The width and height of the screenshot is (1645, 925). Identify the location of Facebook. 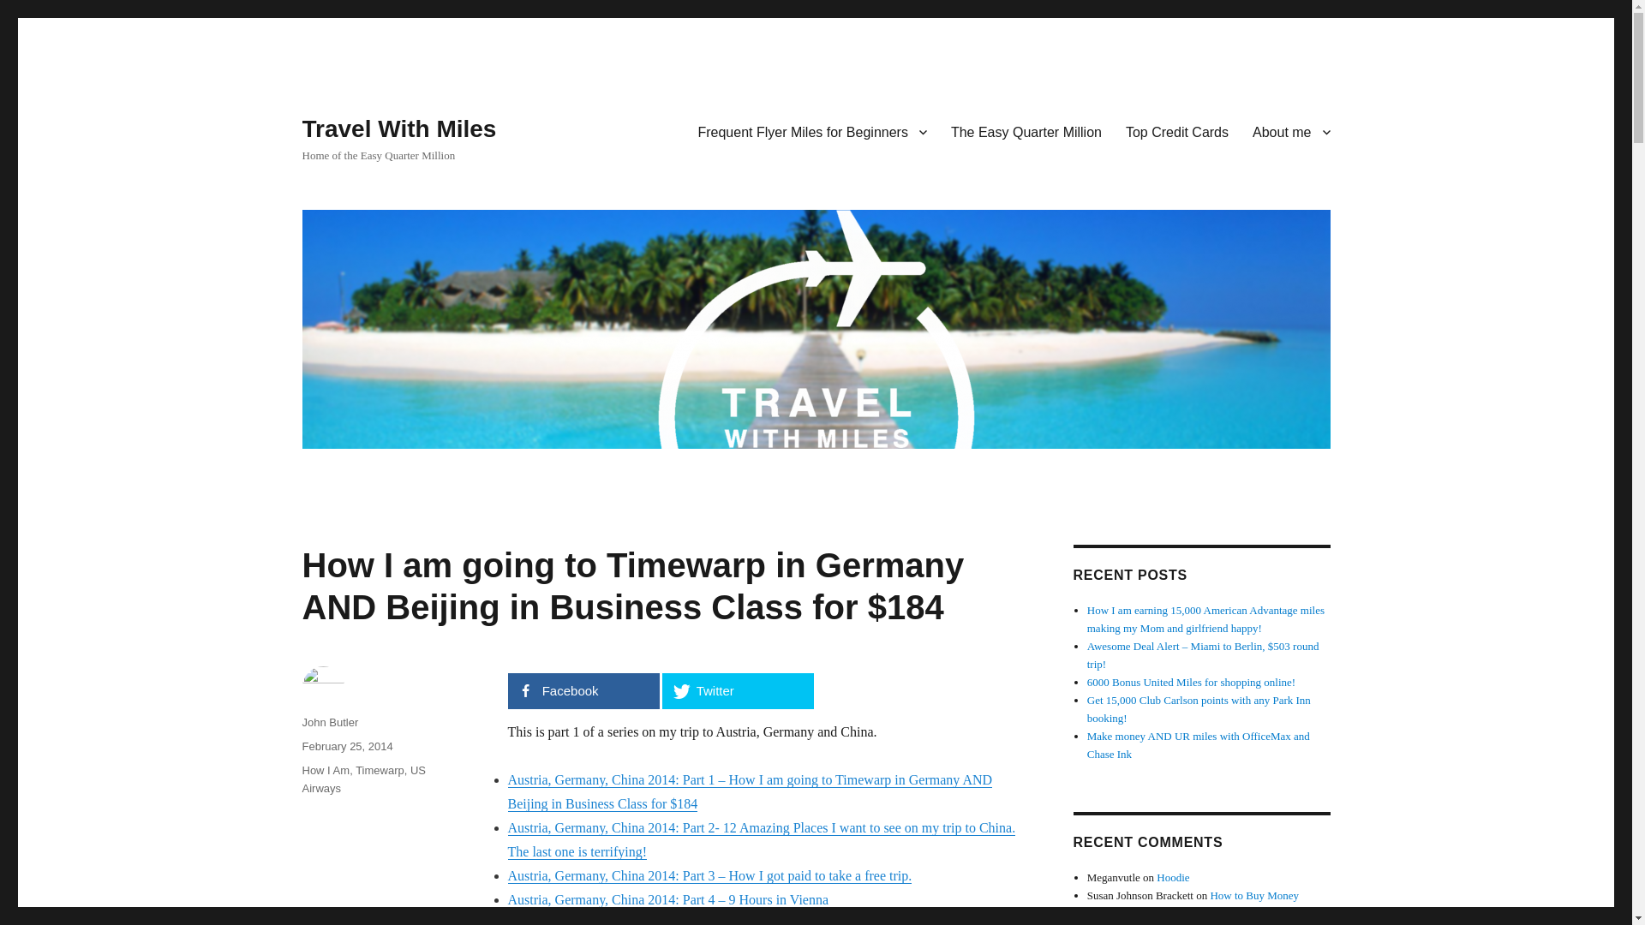
(583, 691).